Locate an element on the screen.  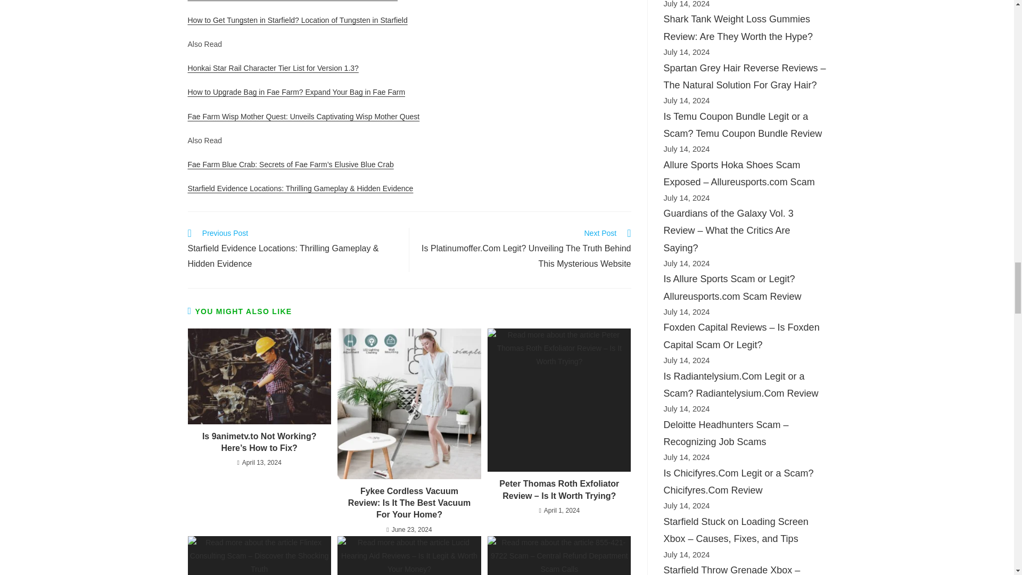
Is 9animetv.to Not Working? Here's How to Fix? is located at coordinates (259, 376).